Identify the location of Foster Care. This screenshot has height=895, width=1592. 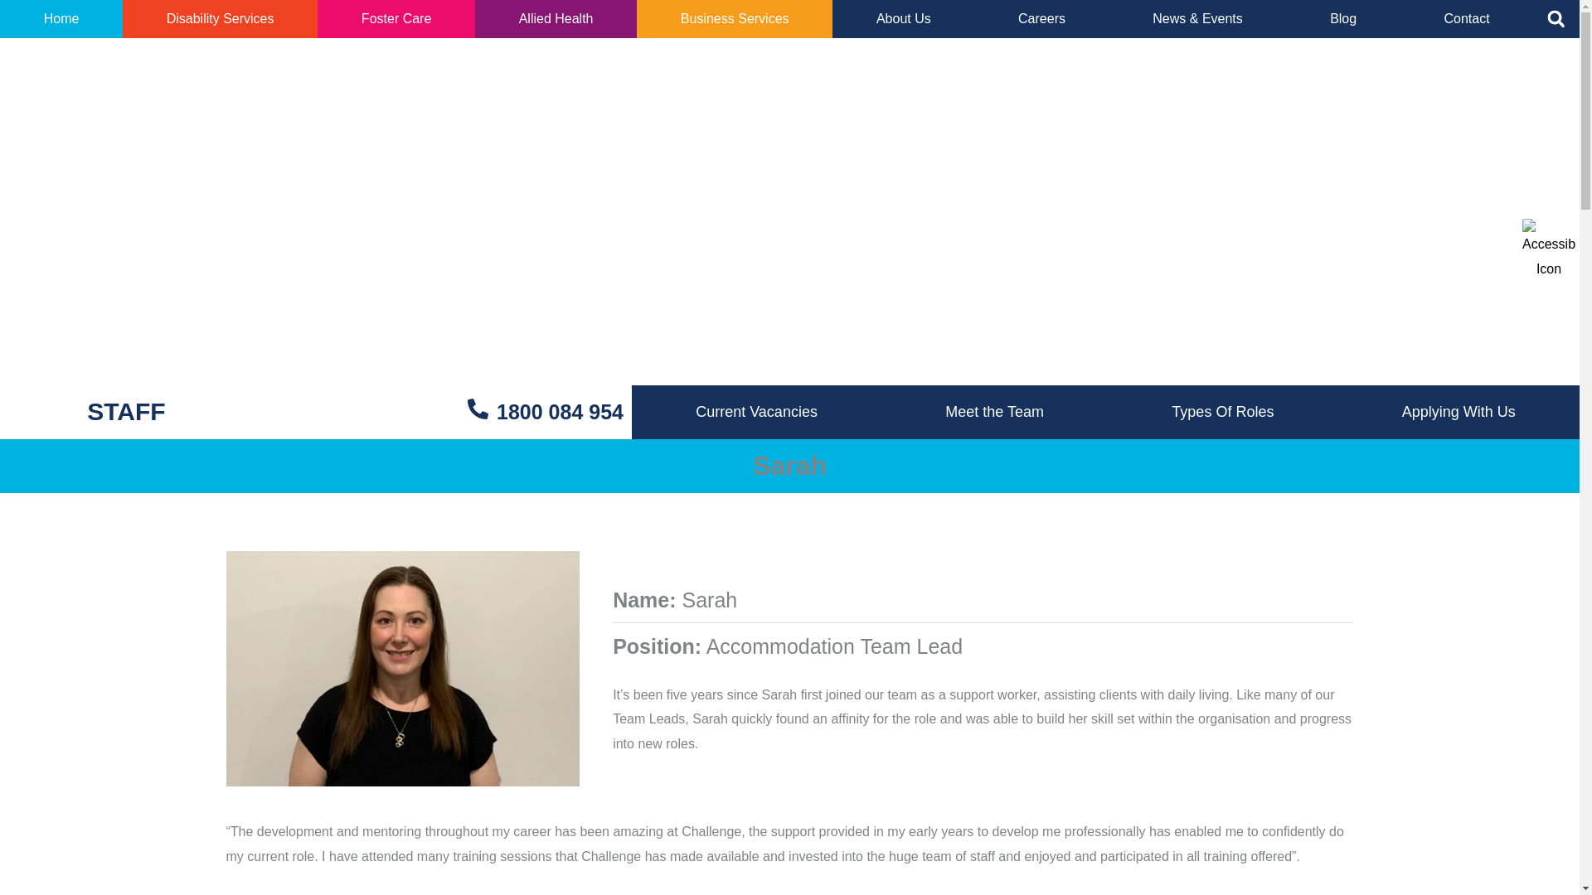
(396, 19).